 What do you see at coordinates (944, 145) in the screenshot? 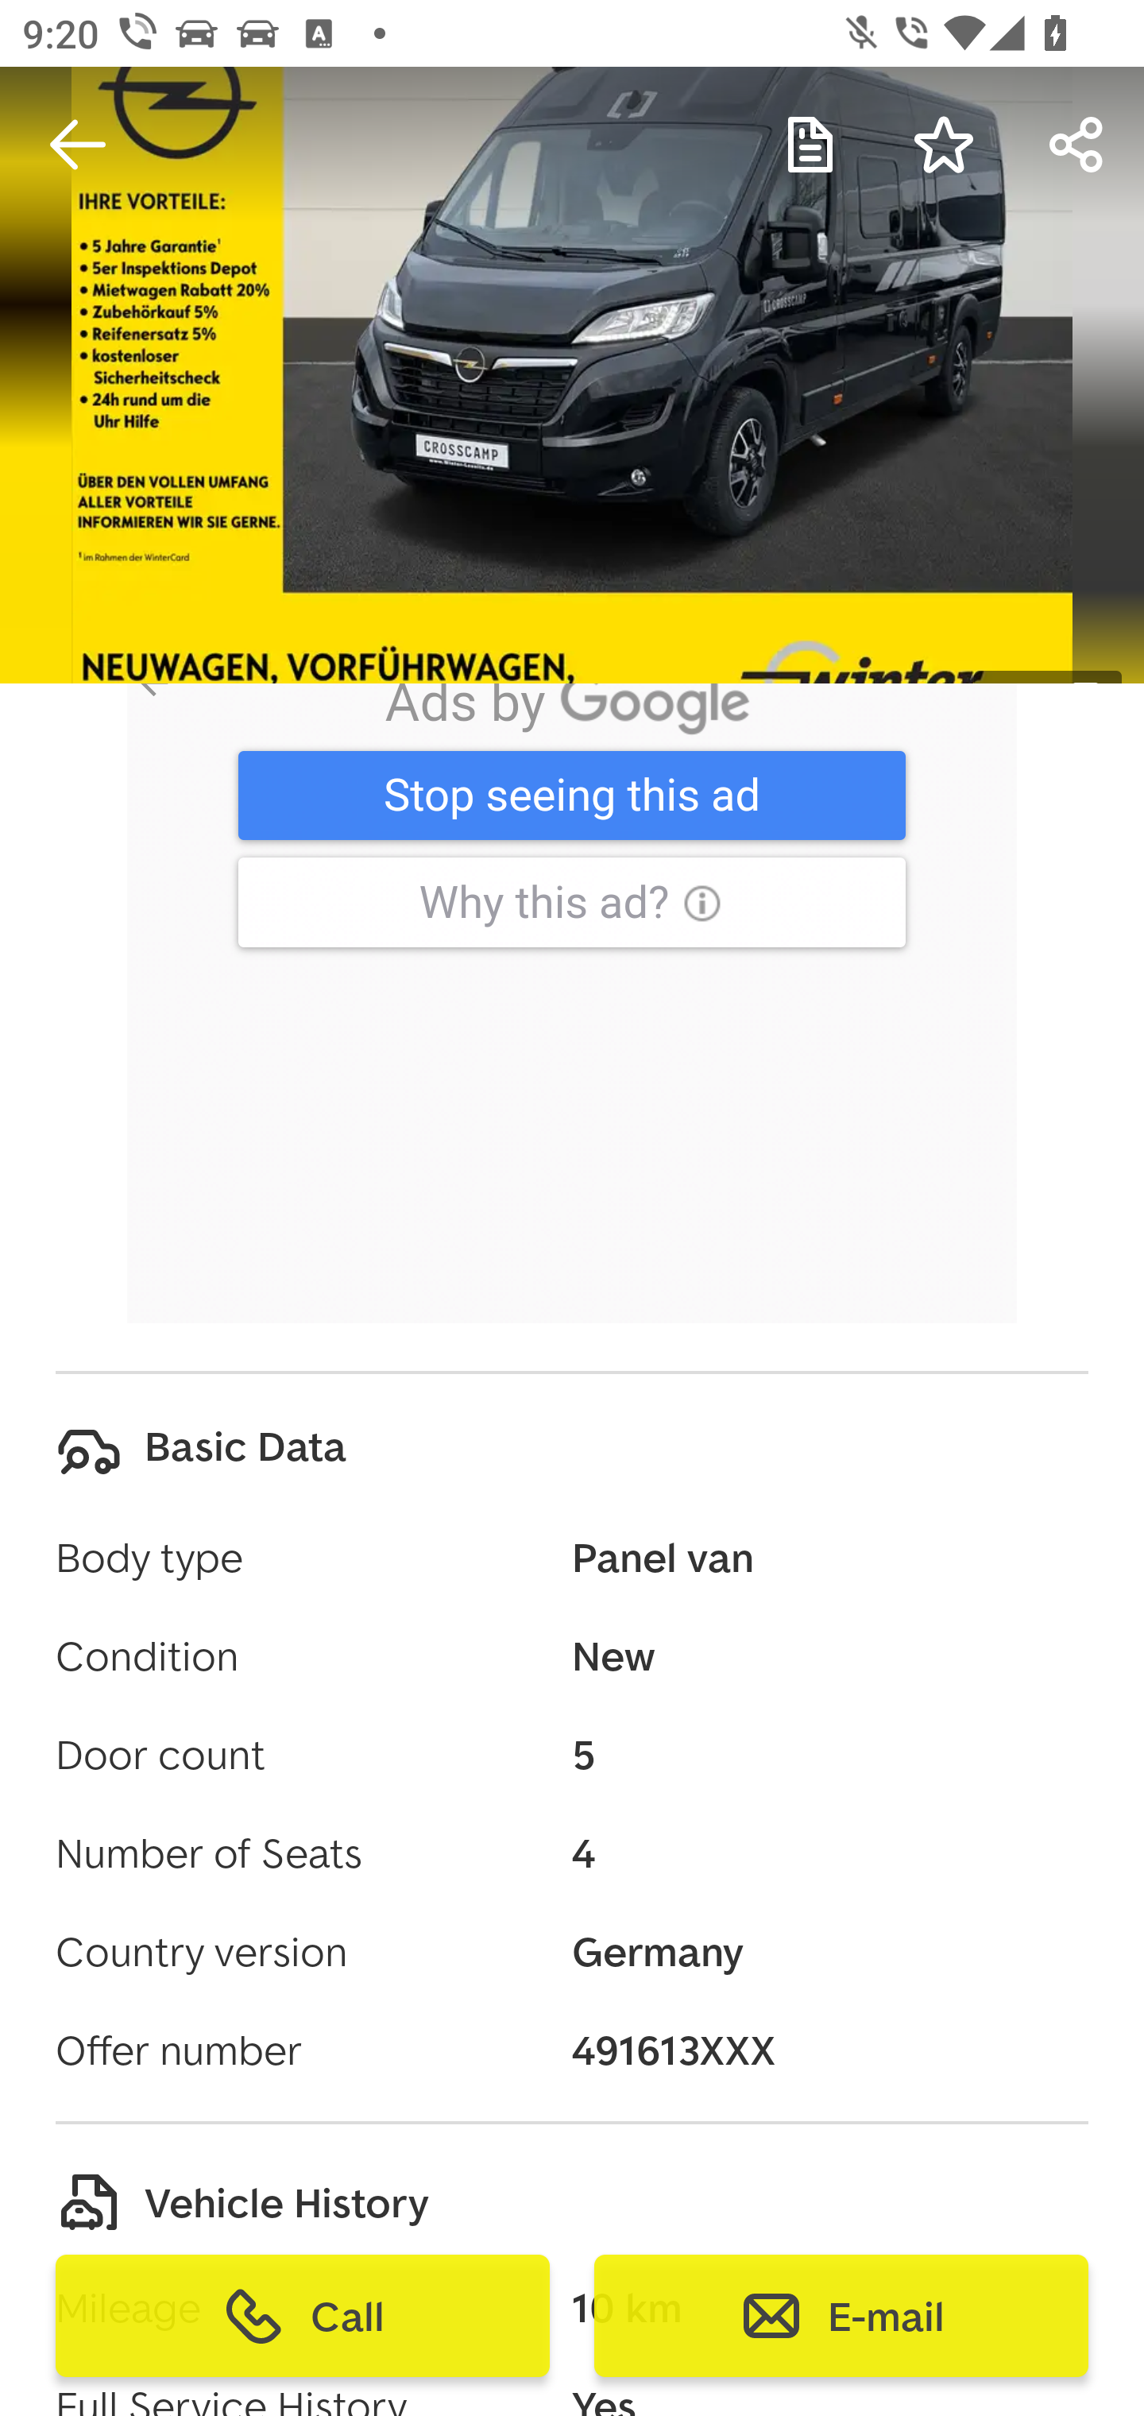
I see `Save` at bounding box center [944, 145].